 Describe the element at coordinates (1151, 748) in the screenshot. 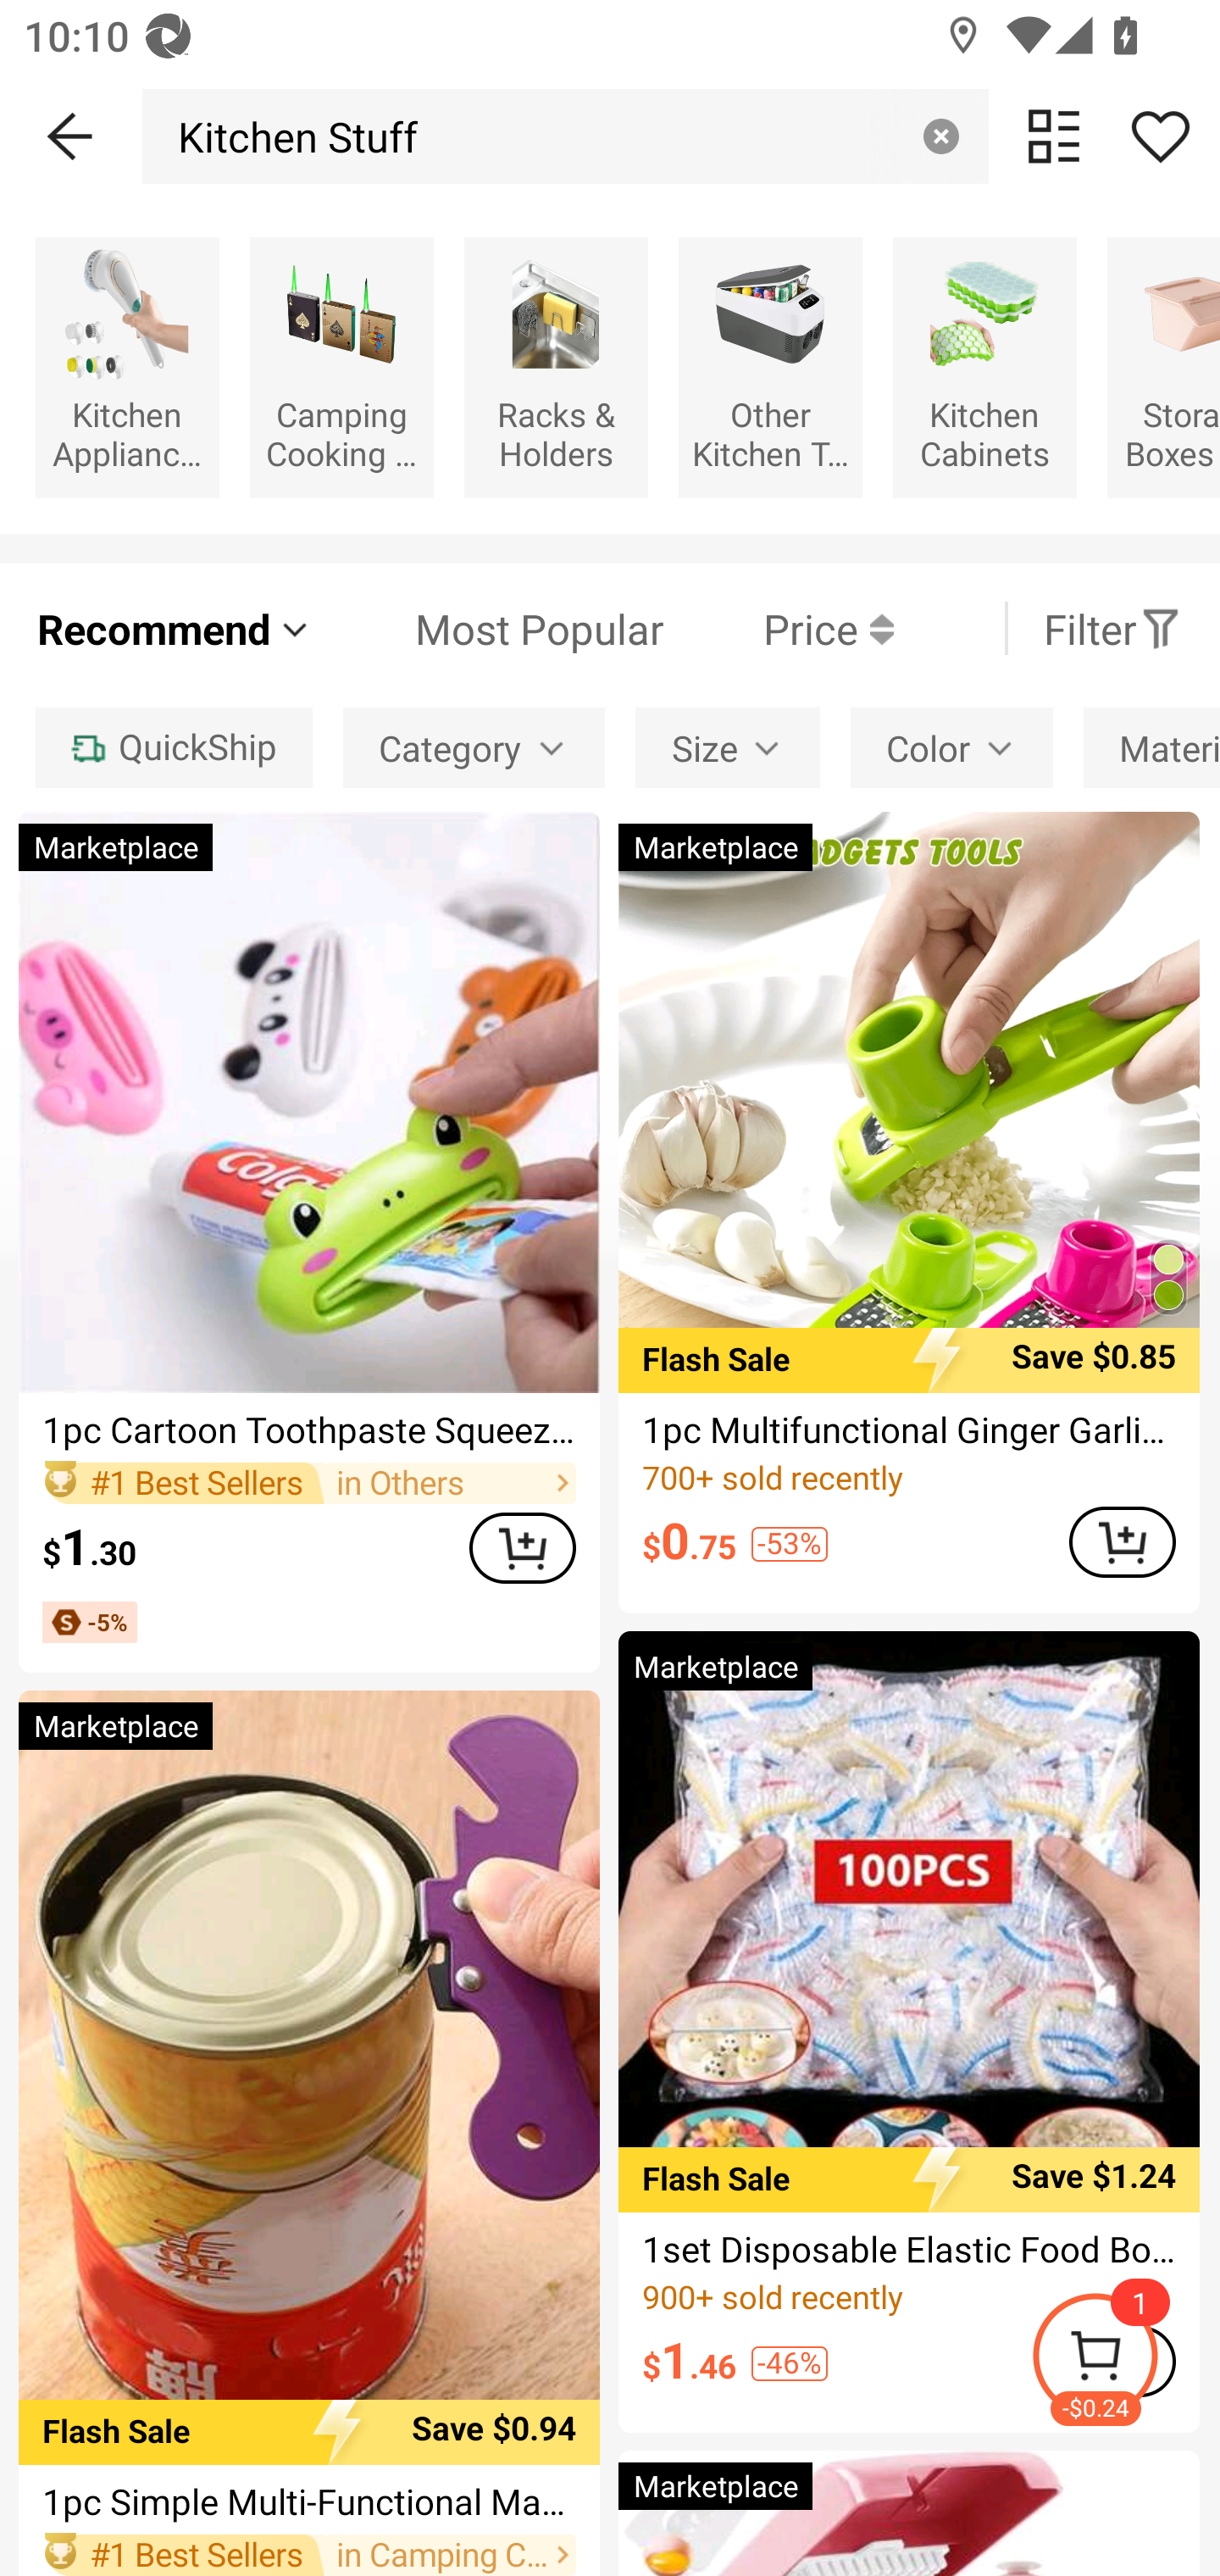

I see `Material` at that location.